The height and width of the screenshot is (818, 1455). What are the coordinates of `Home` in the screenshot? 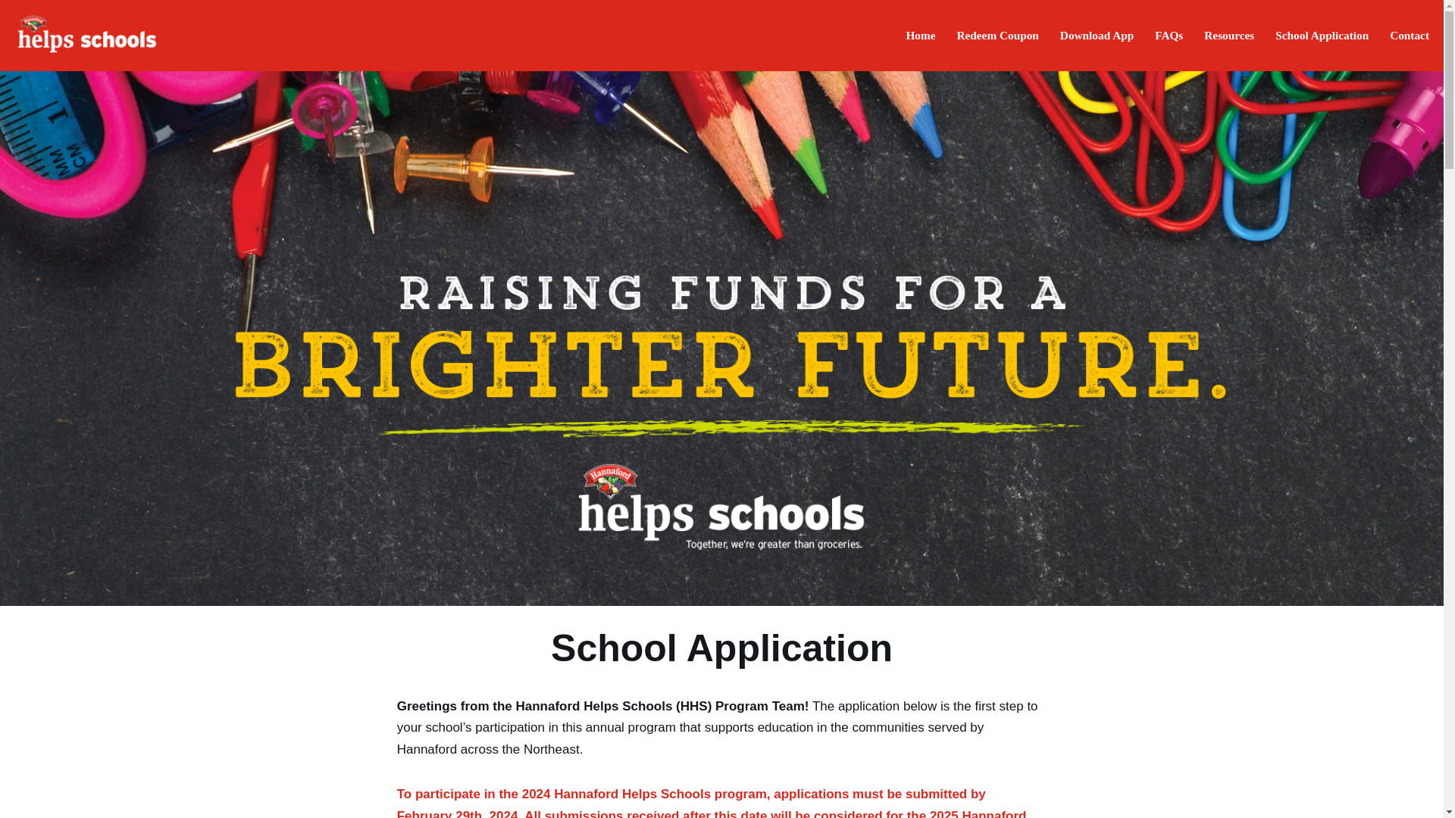 It's located at (920, 35).